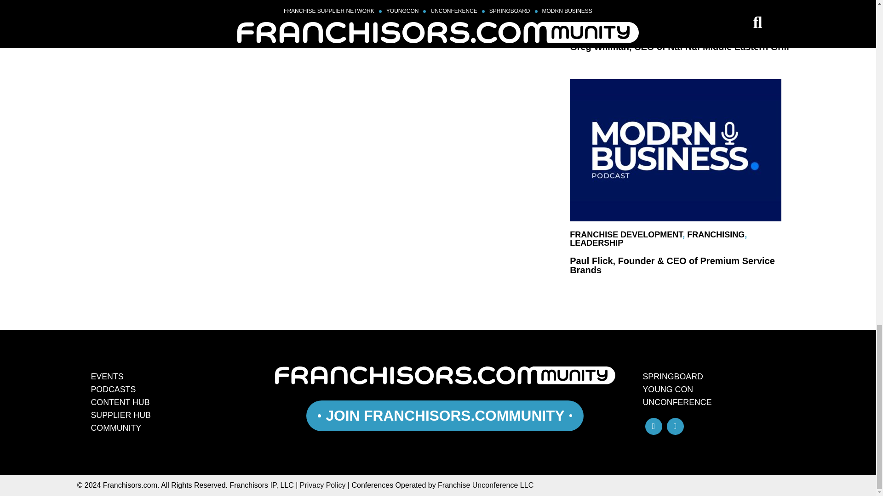  I want to click on View all posts in Growth, so click(588, 28).